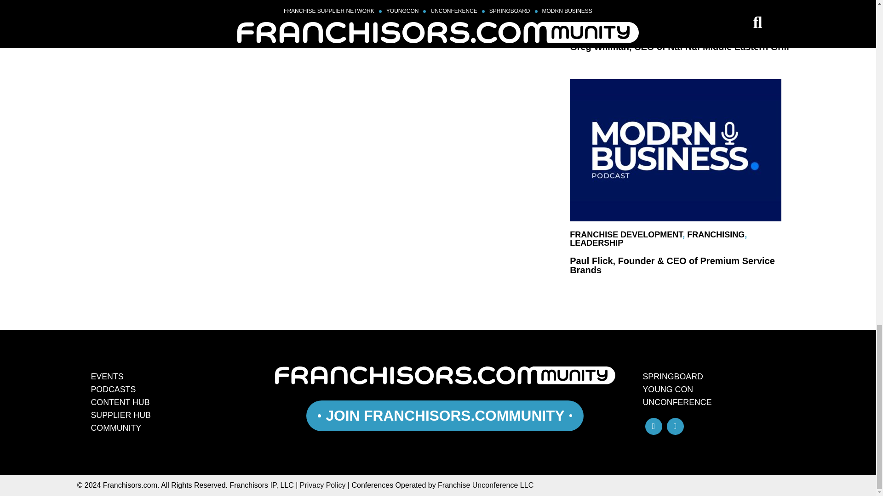  I want to click on View all posts in Growth, so click(588, 28).